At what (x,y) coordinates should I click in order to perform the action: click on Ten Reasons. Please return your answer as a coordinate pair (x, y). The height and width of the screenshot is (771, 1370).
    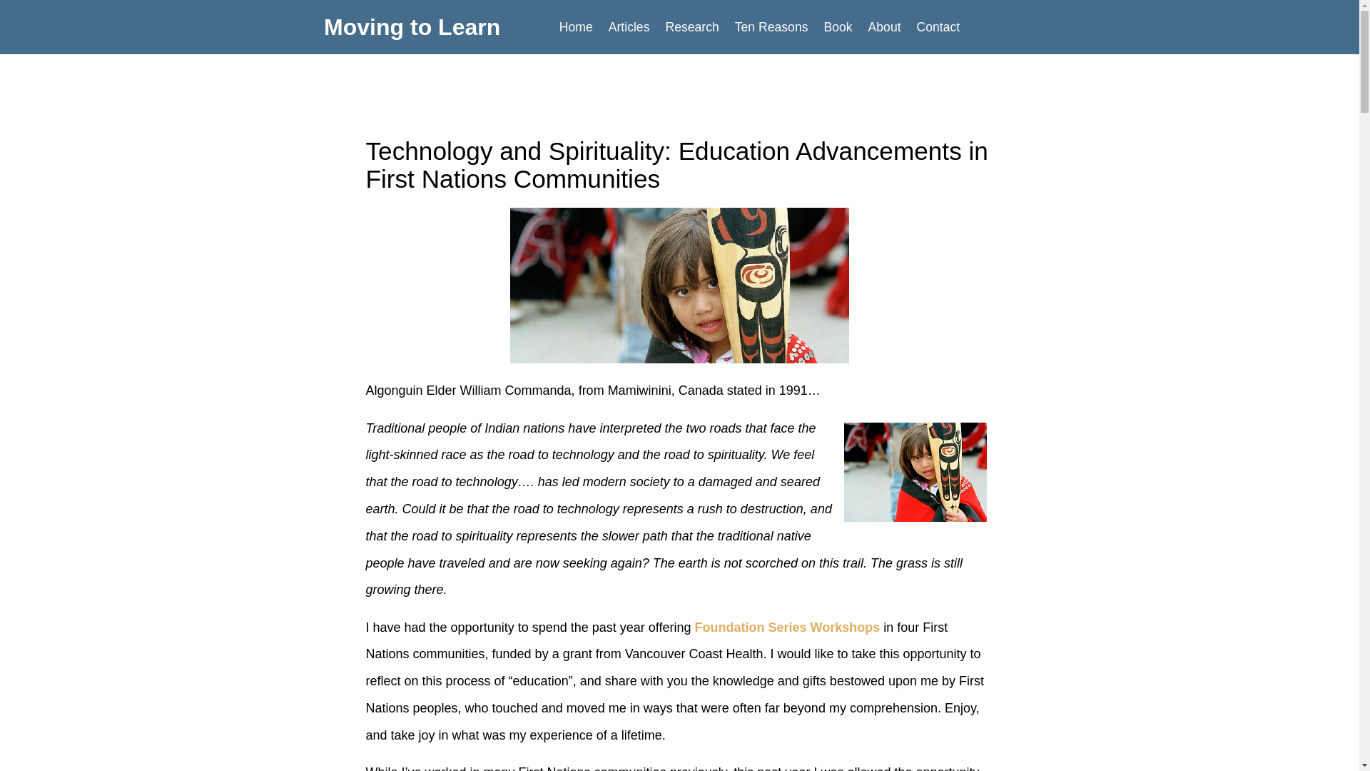
    Looking at the image, I should click on (772, 27).